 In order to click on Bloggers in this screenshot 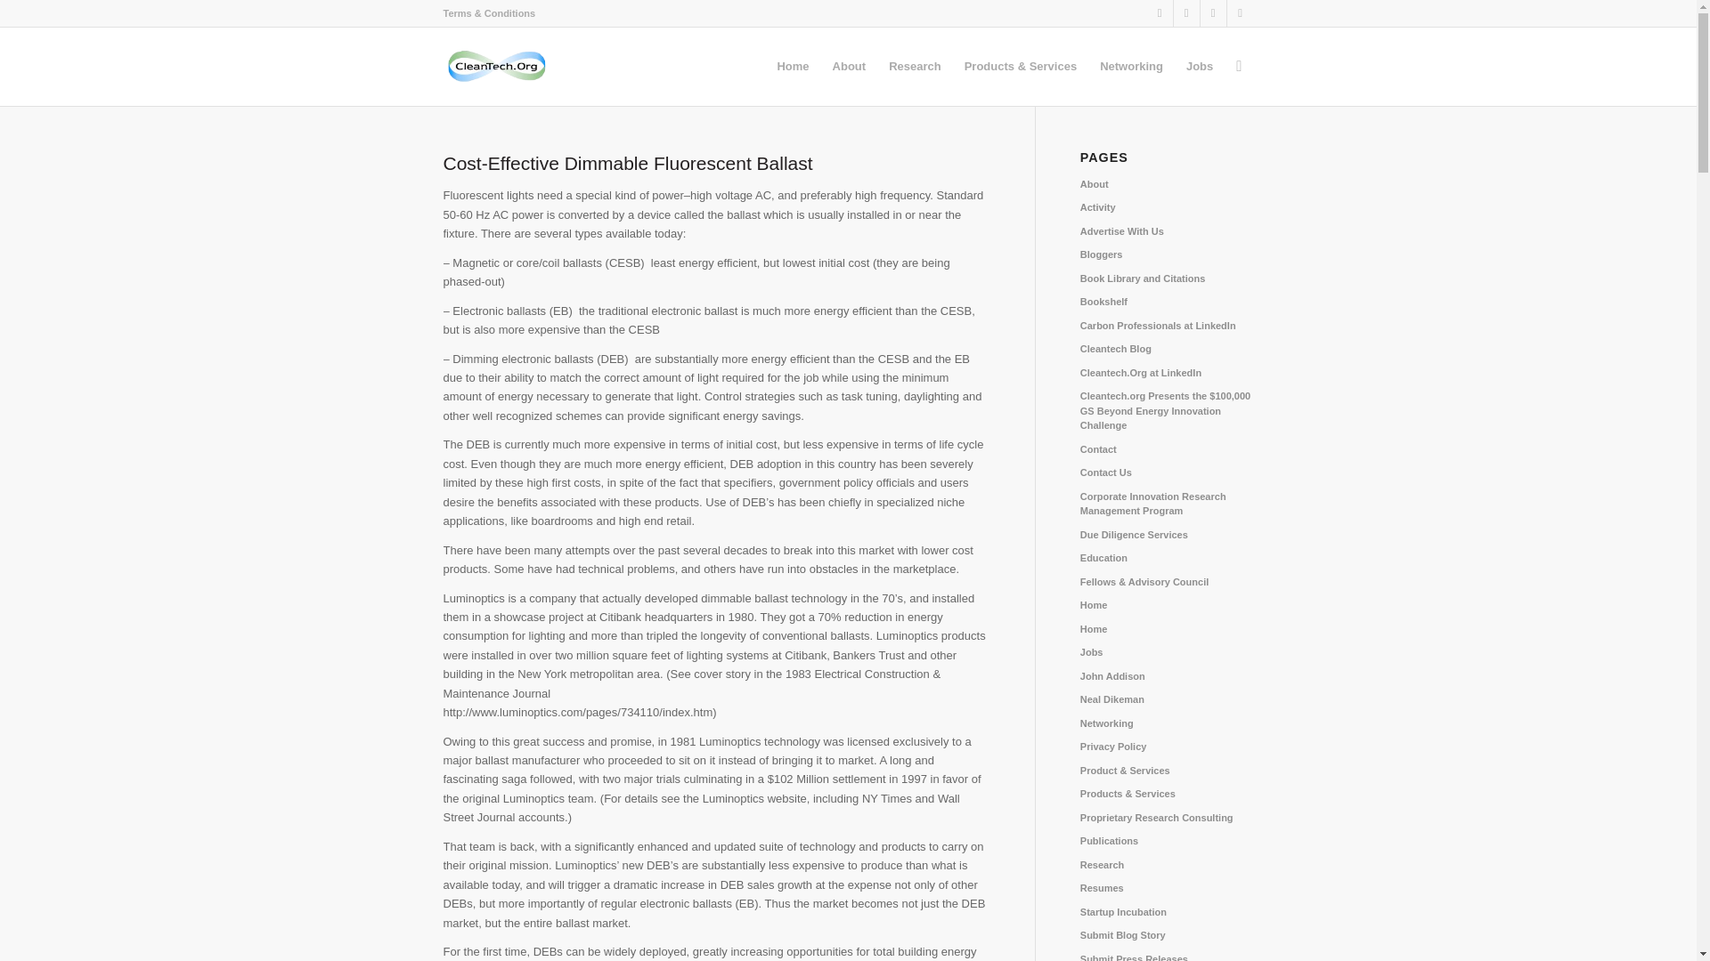, I will do `click(1102, 254)`.